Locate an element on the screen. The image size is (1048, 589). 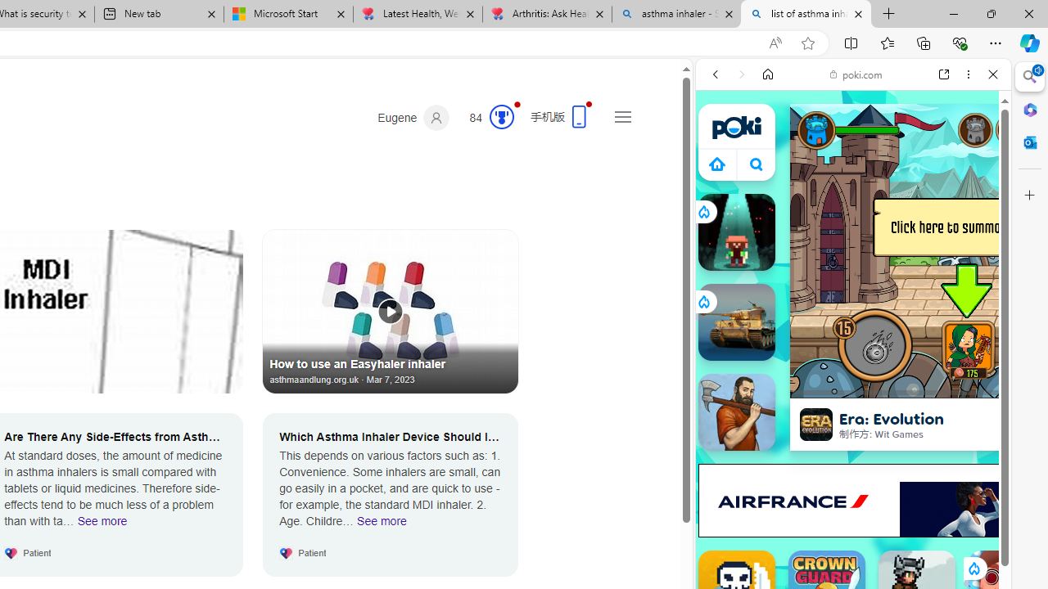
Poki is located at coordinates (847, 236).